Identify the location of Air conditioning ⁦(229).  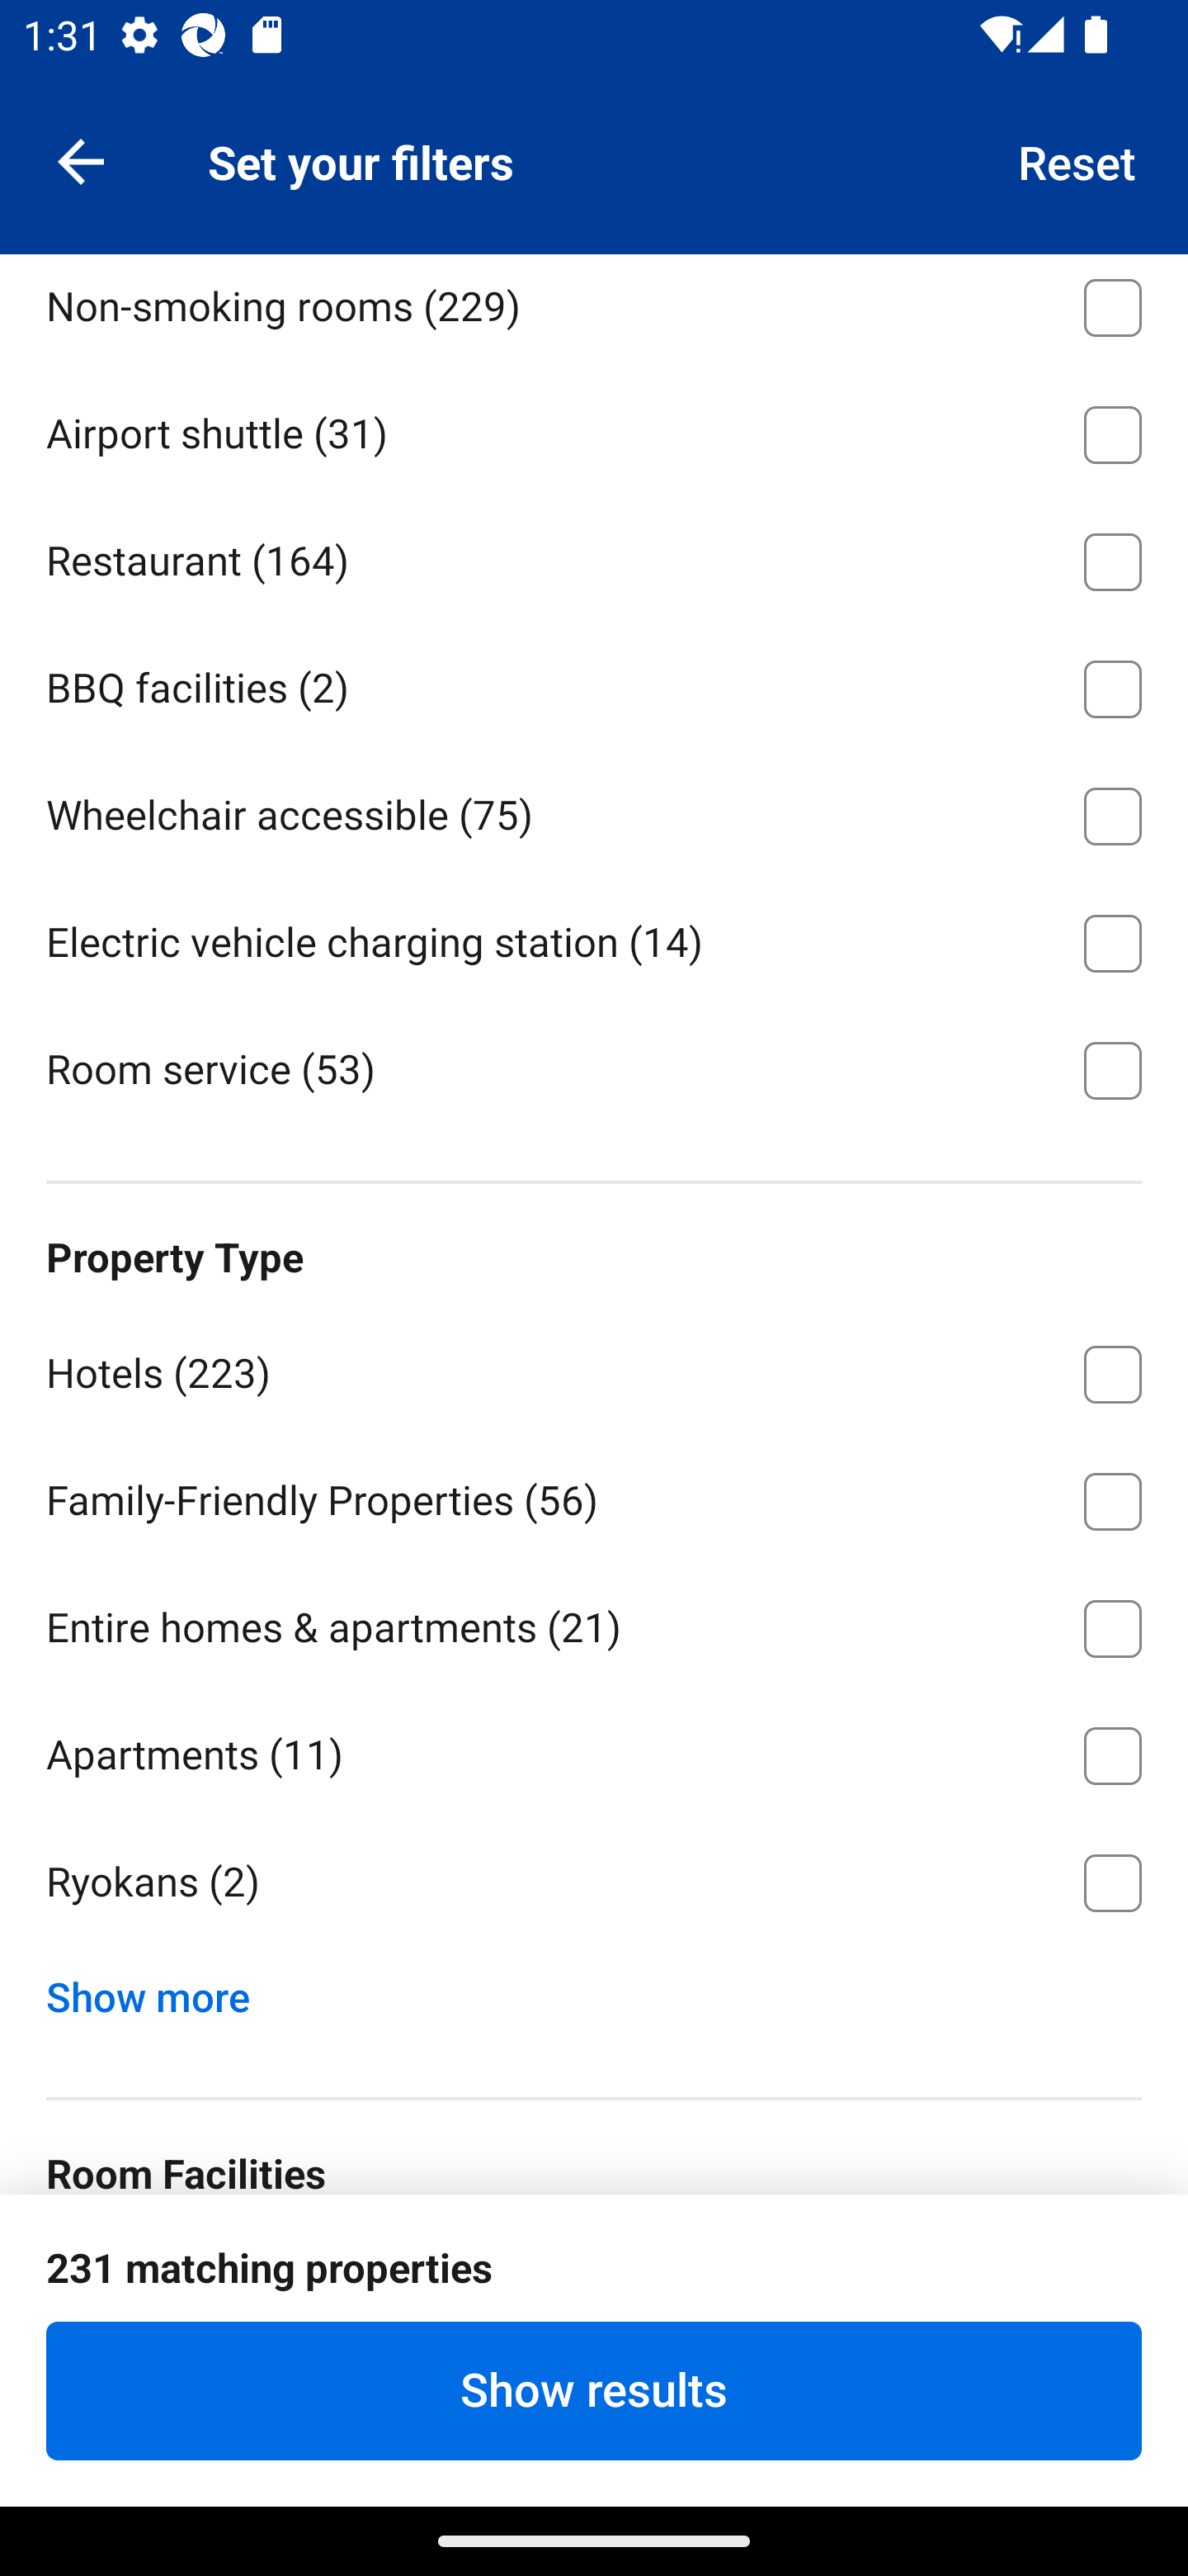
(594, 2285).